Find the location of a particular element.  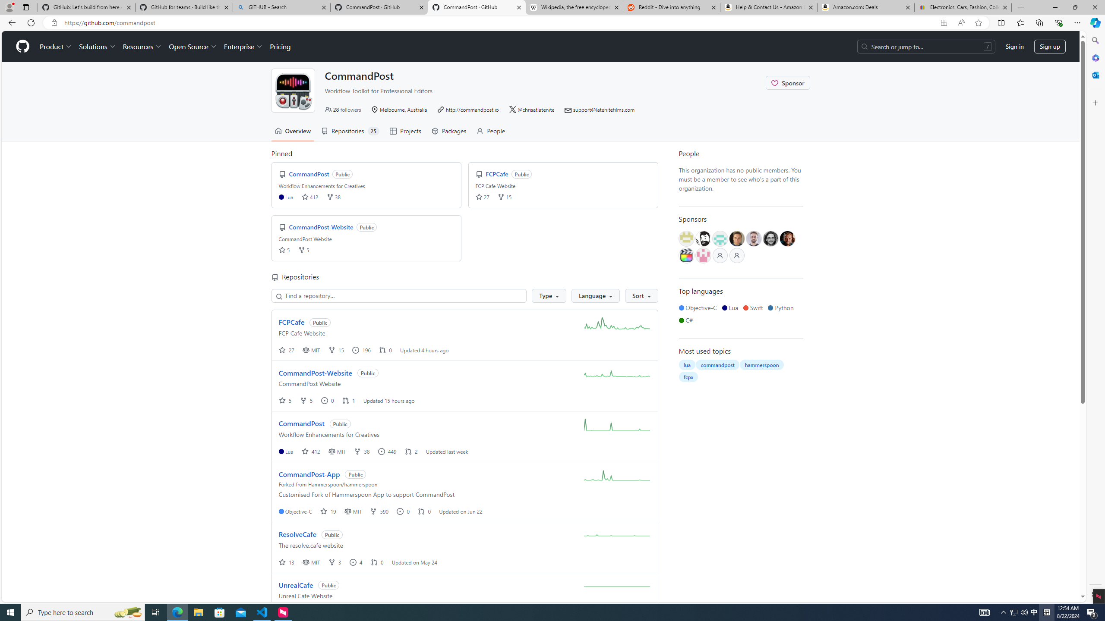

Overview is located at coordinates (293, 131).